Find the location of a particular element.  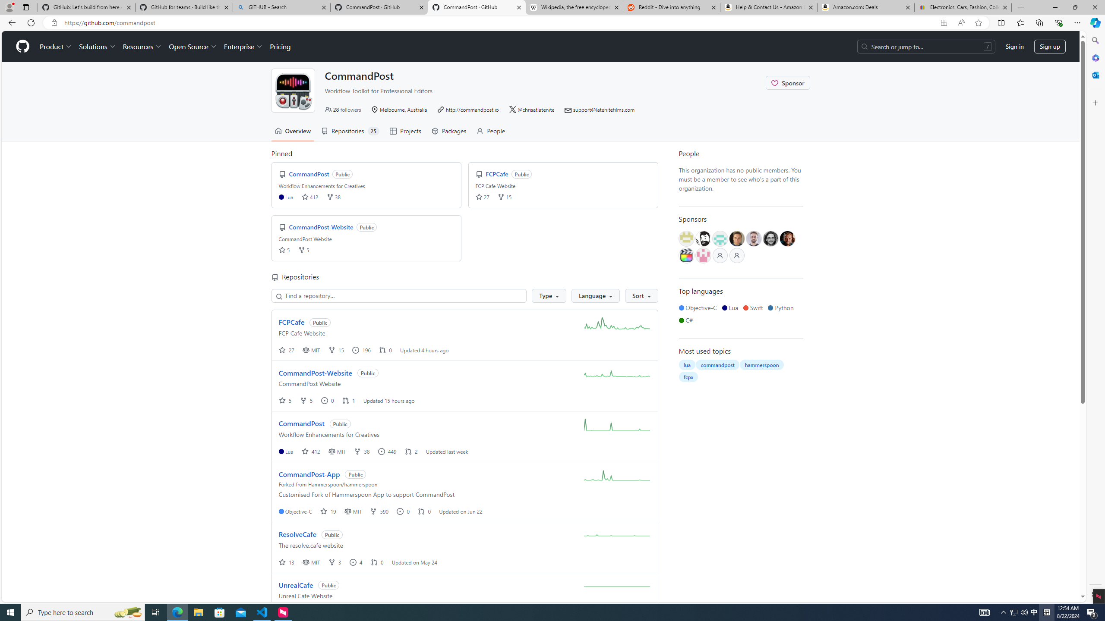

Overview is located at coordinates (293, 131).